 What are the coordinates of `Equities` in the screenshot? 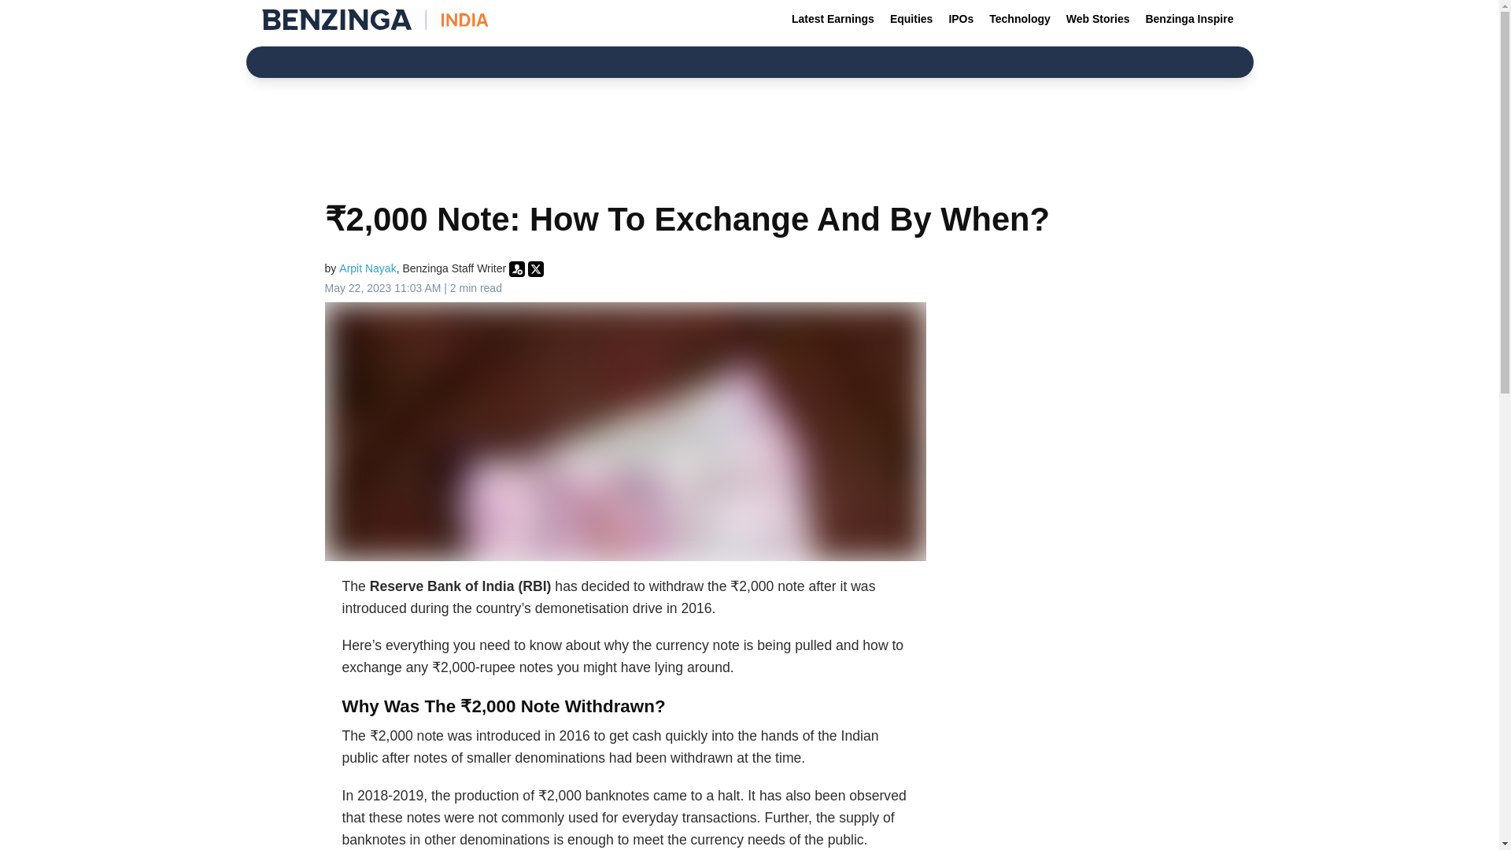 It's located at (911, 19).